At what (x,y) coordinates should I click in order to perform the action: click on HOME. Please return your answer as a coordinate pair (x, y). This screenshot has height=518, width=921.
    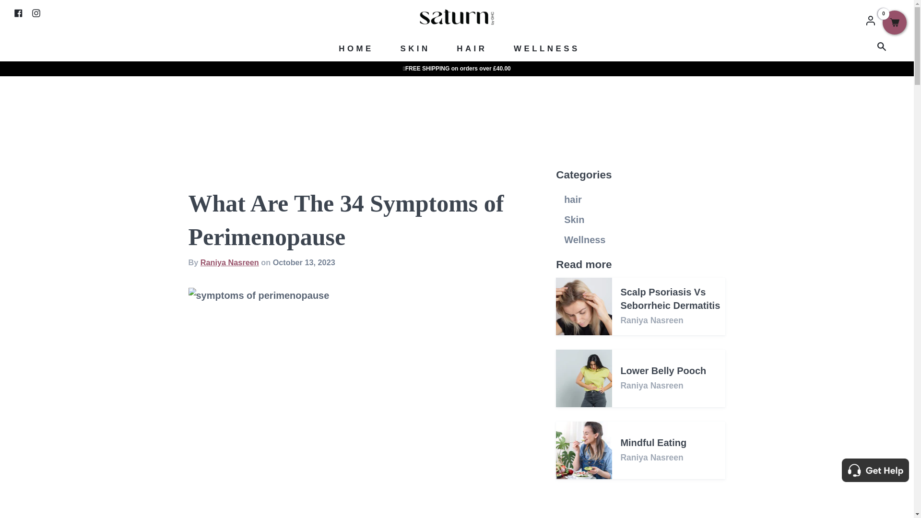
    Looking at the image, I should click on (356, 48).